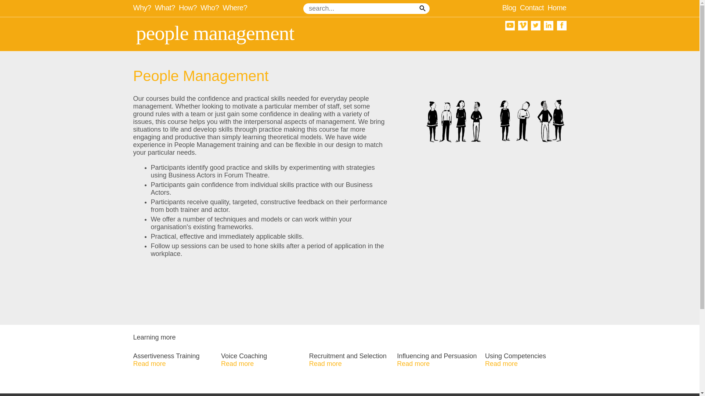 This screenshot has width=705, height=396. I want to click on Read more, so click(413, 364).